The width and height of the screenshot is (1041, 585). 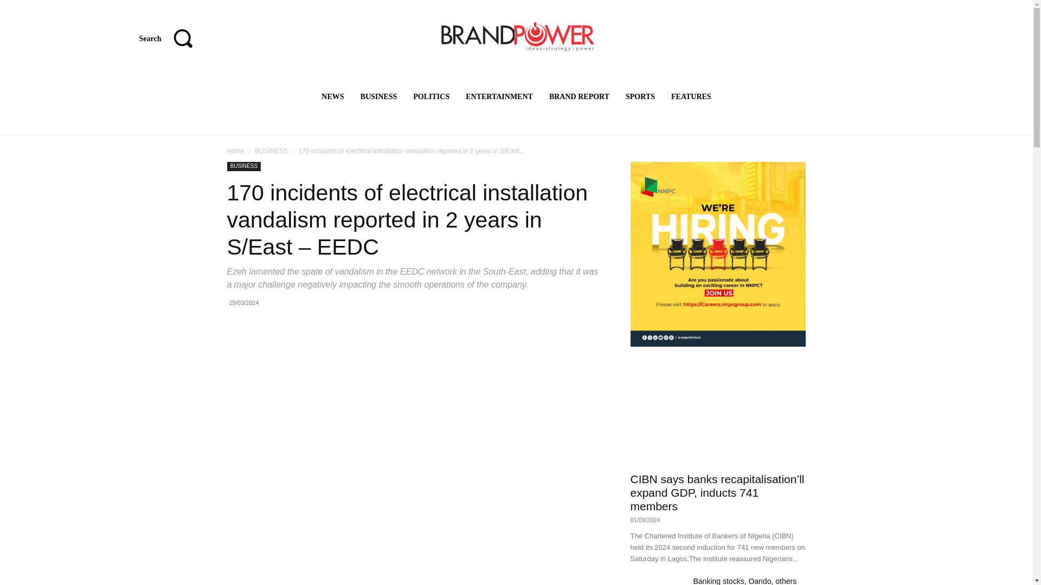 What do you see at coordinates (378, 96) in the screenshot?
I see `BUSINESS` at bounding box center [378, 96].